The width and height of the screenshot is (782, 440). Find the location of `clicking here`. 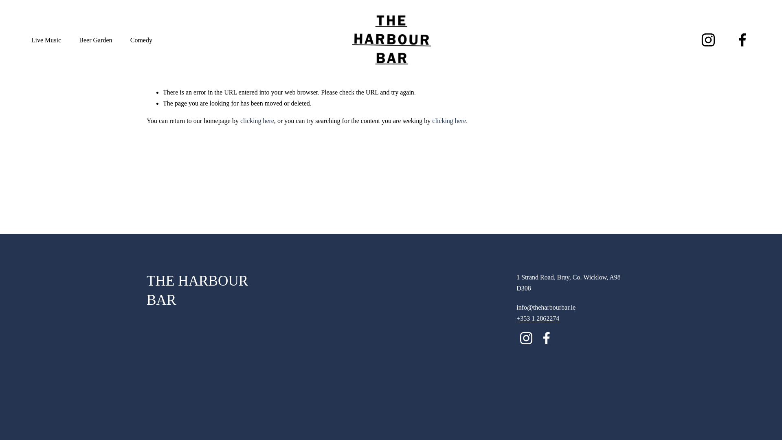

clicking here is located at coordinates (449, 121).